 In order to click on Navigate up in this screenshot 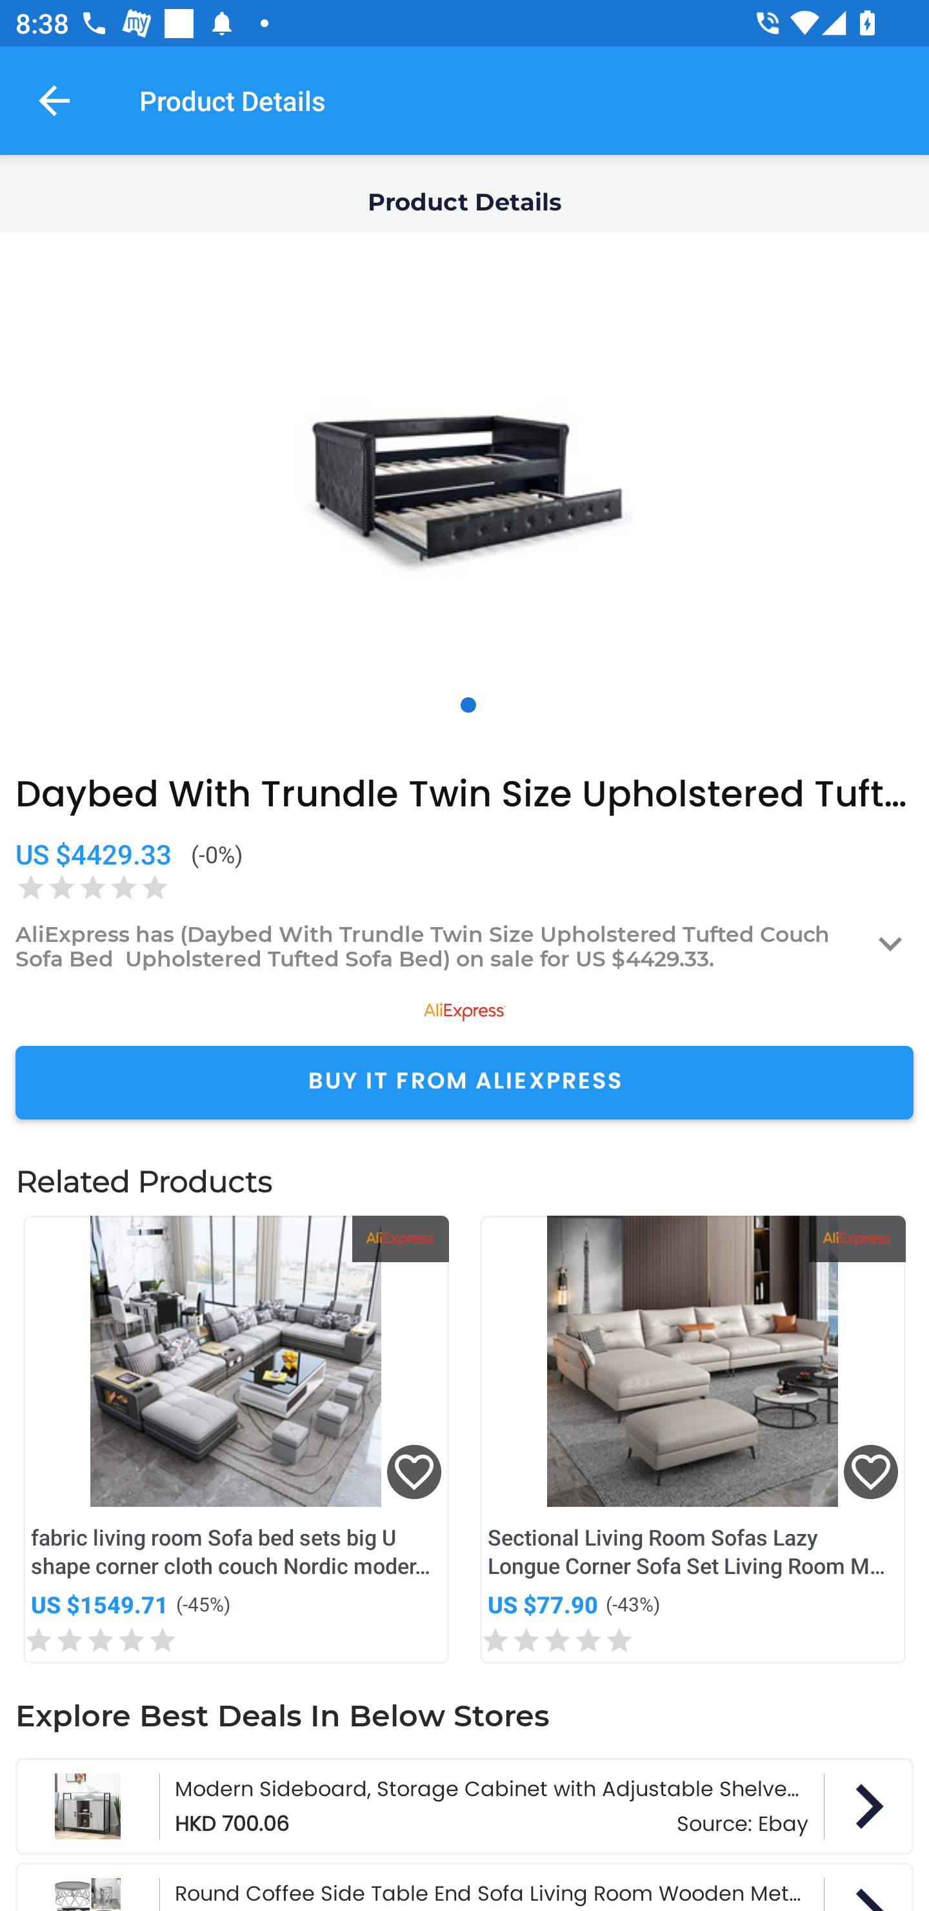, I will do `click(54, 100)`.